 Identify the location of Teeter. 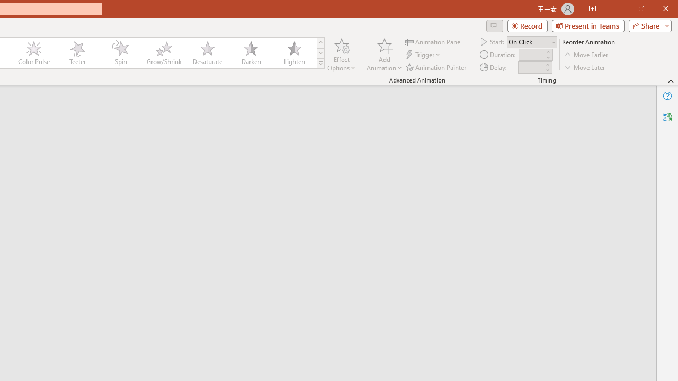
(77, 53).